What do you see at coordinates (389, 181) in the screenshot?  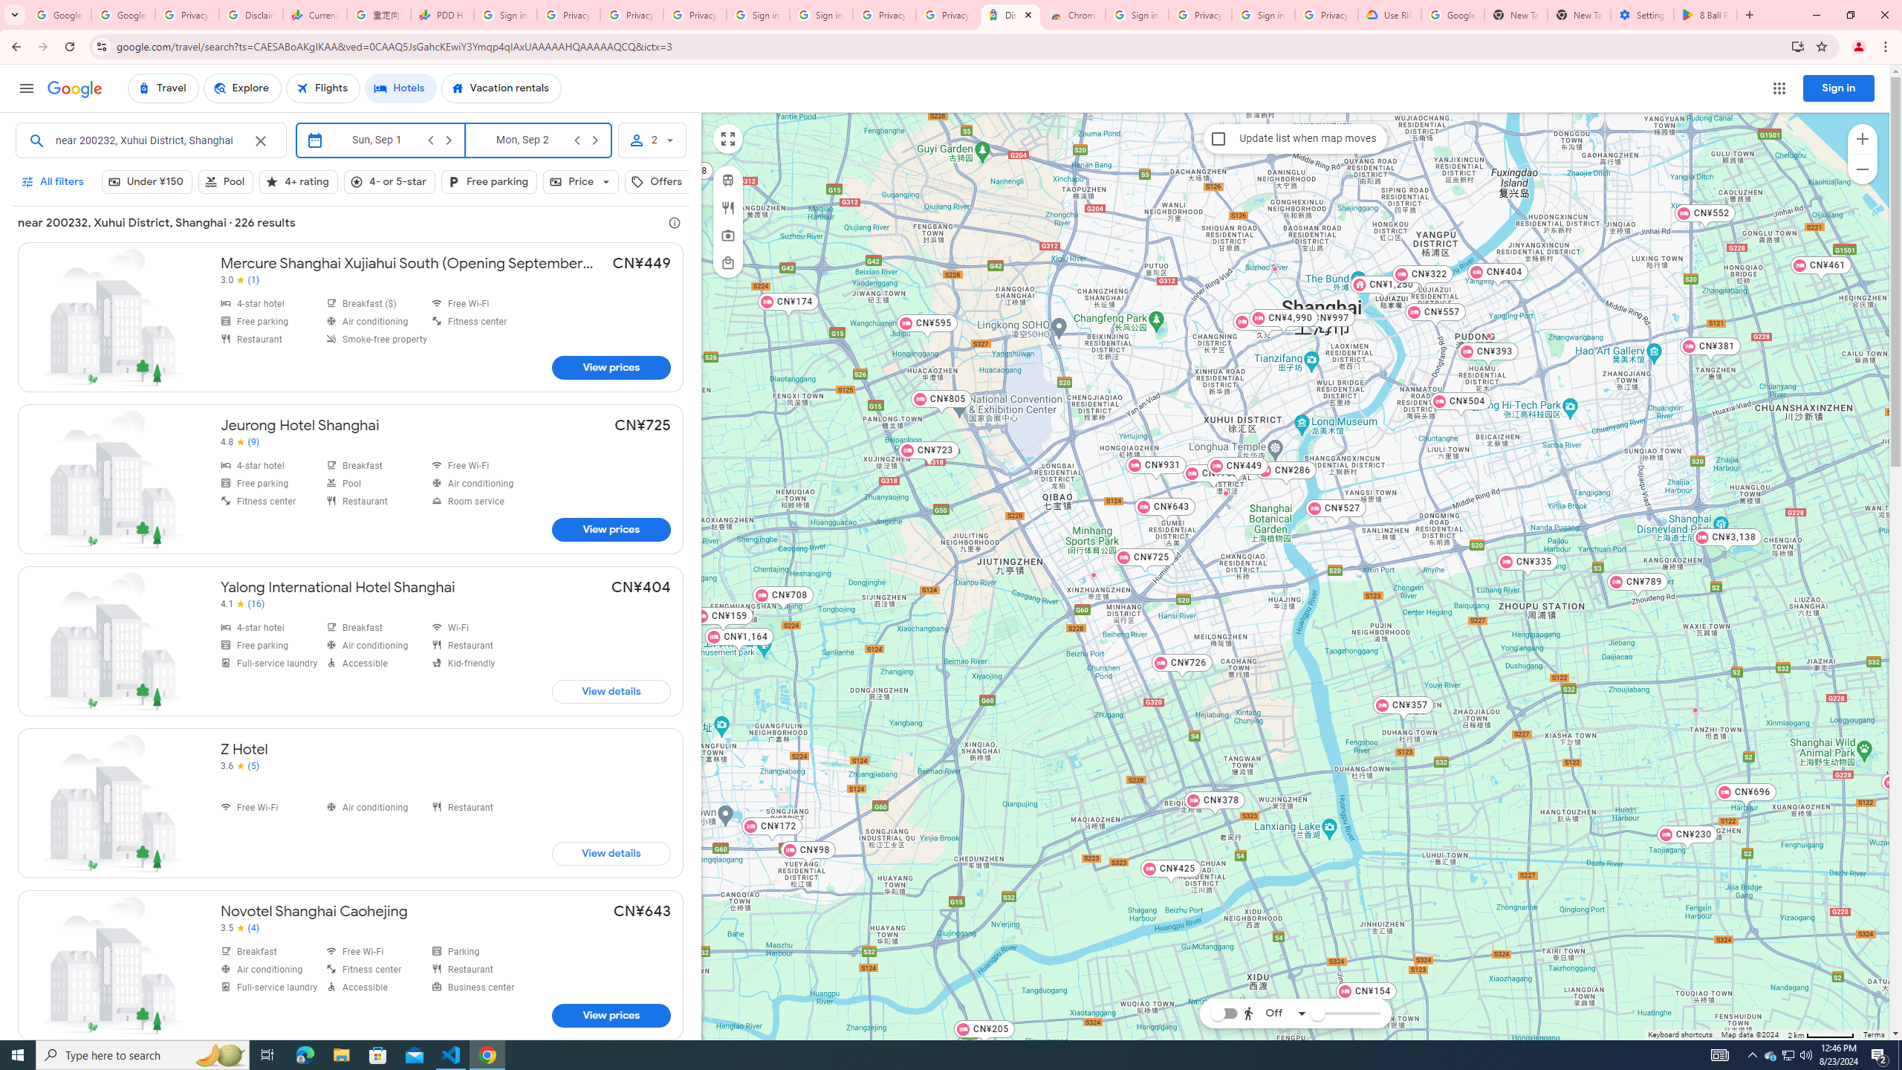 I see `4- or 5-star, Hotel class, Not selected` at bounding box center [389, 181].